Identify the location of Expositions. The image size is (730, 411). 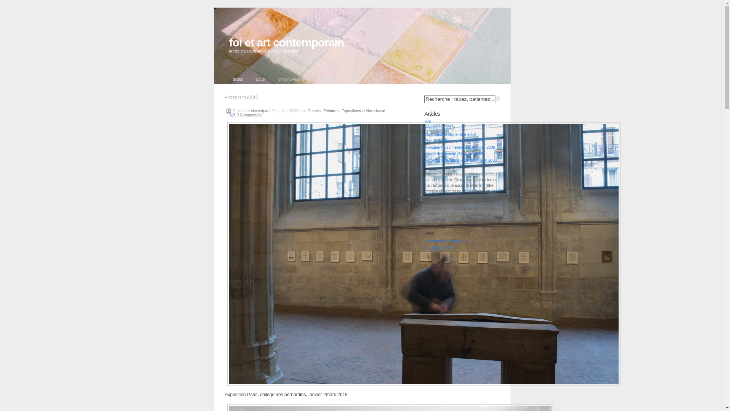
(351, 111).